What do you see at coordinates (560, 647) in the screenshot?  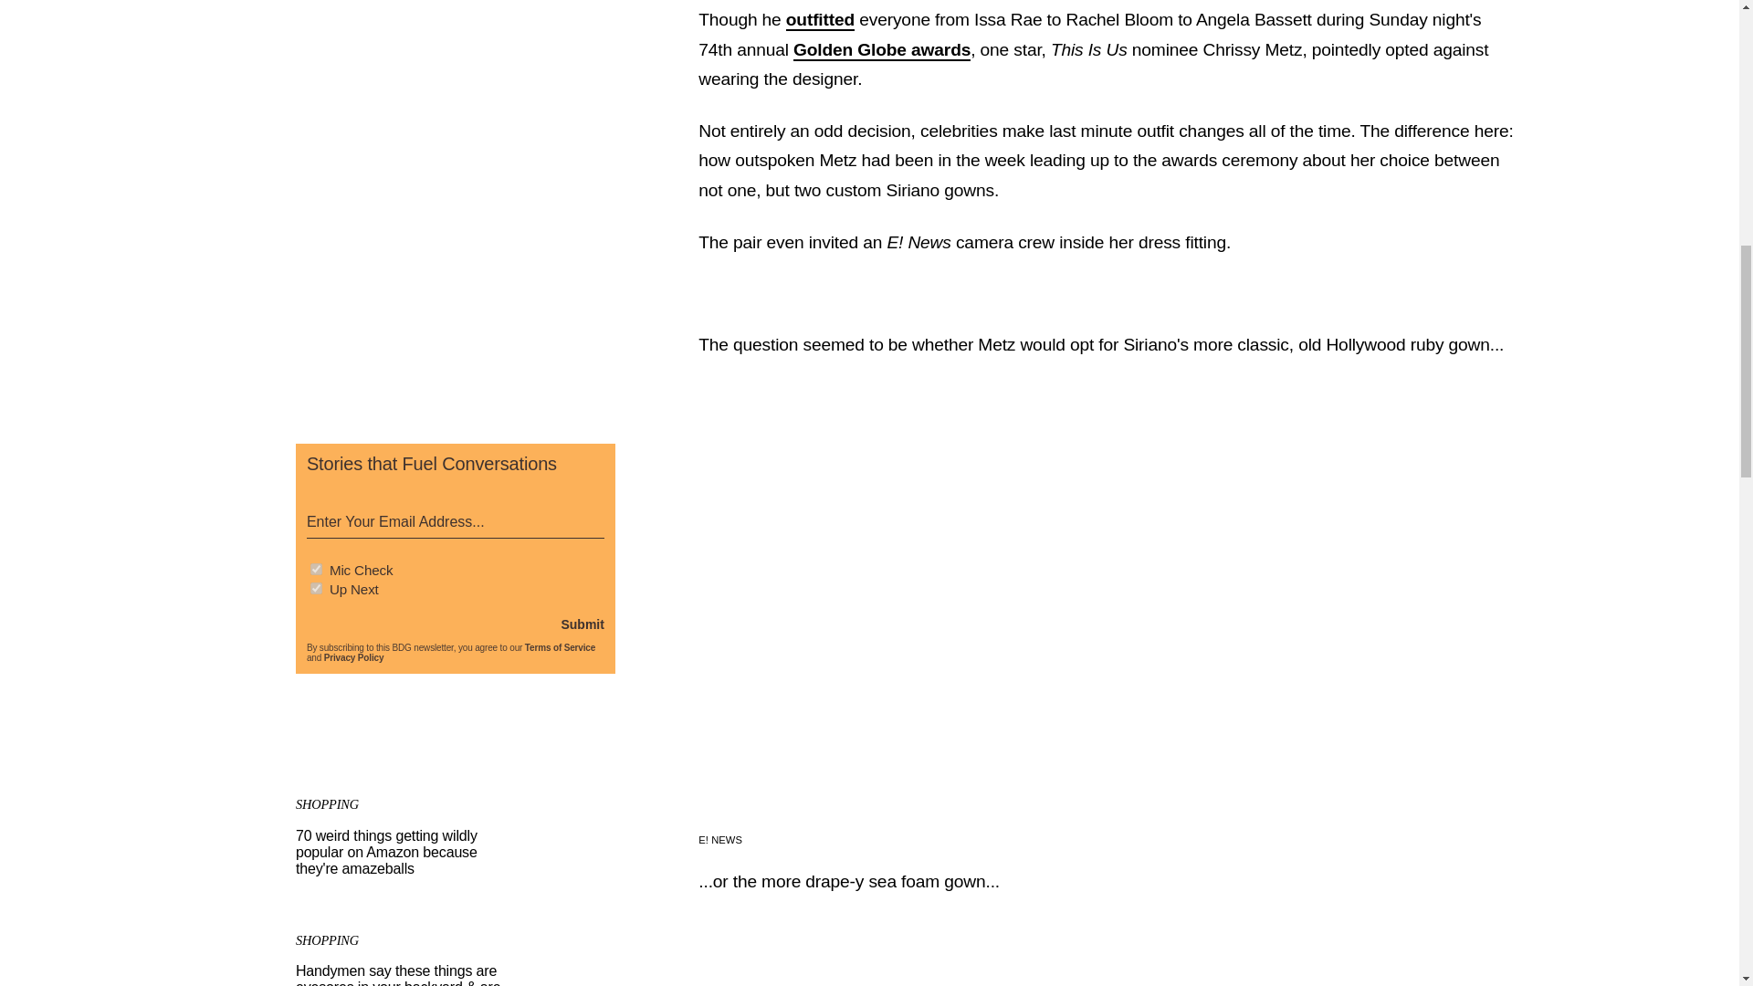 I see `Terms of Service` at bounding box center [560, 647].